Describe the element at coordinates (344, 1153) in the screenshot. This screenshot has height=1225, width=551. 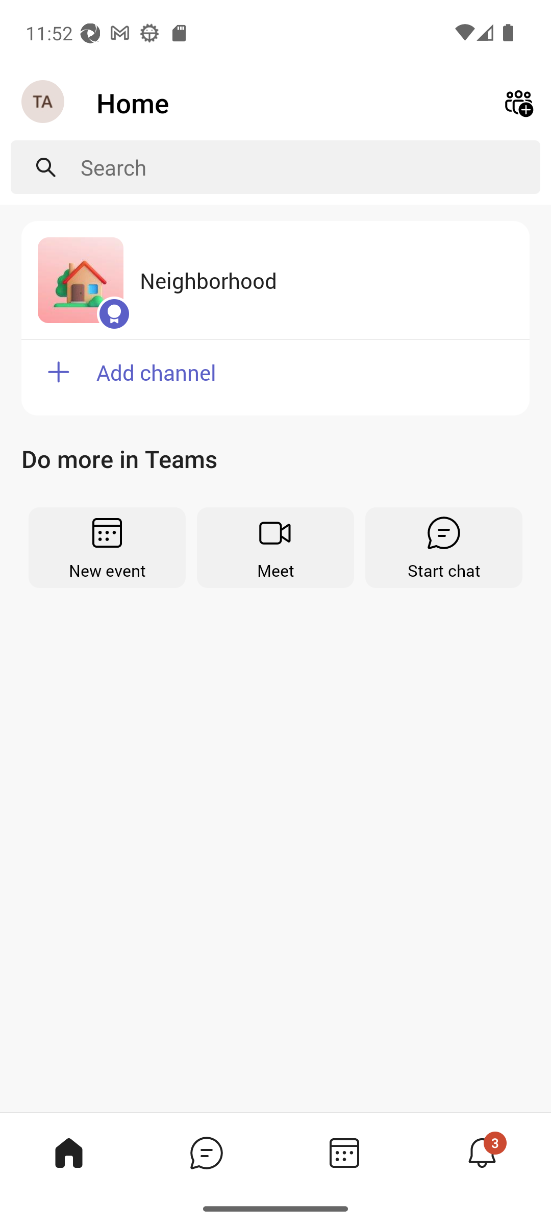
I see `Calendar tab,3 of 4, not selected` at that location.